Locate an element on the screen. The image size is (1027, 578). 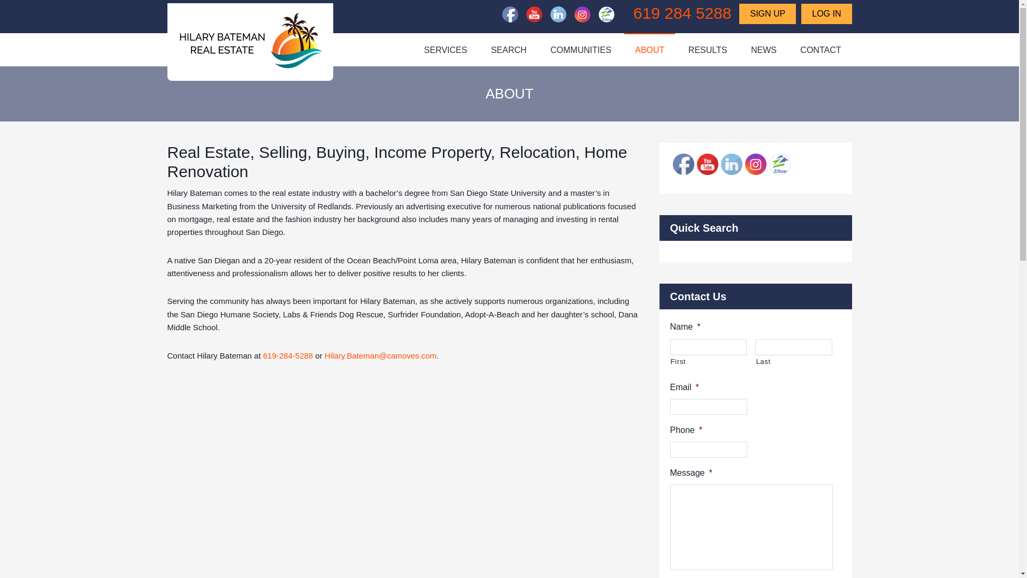
LOG IN is located at coordinates (826, 14).